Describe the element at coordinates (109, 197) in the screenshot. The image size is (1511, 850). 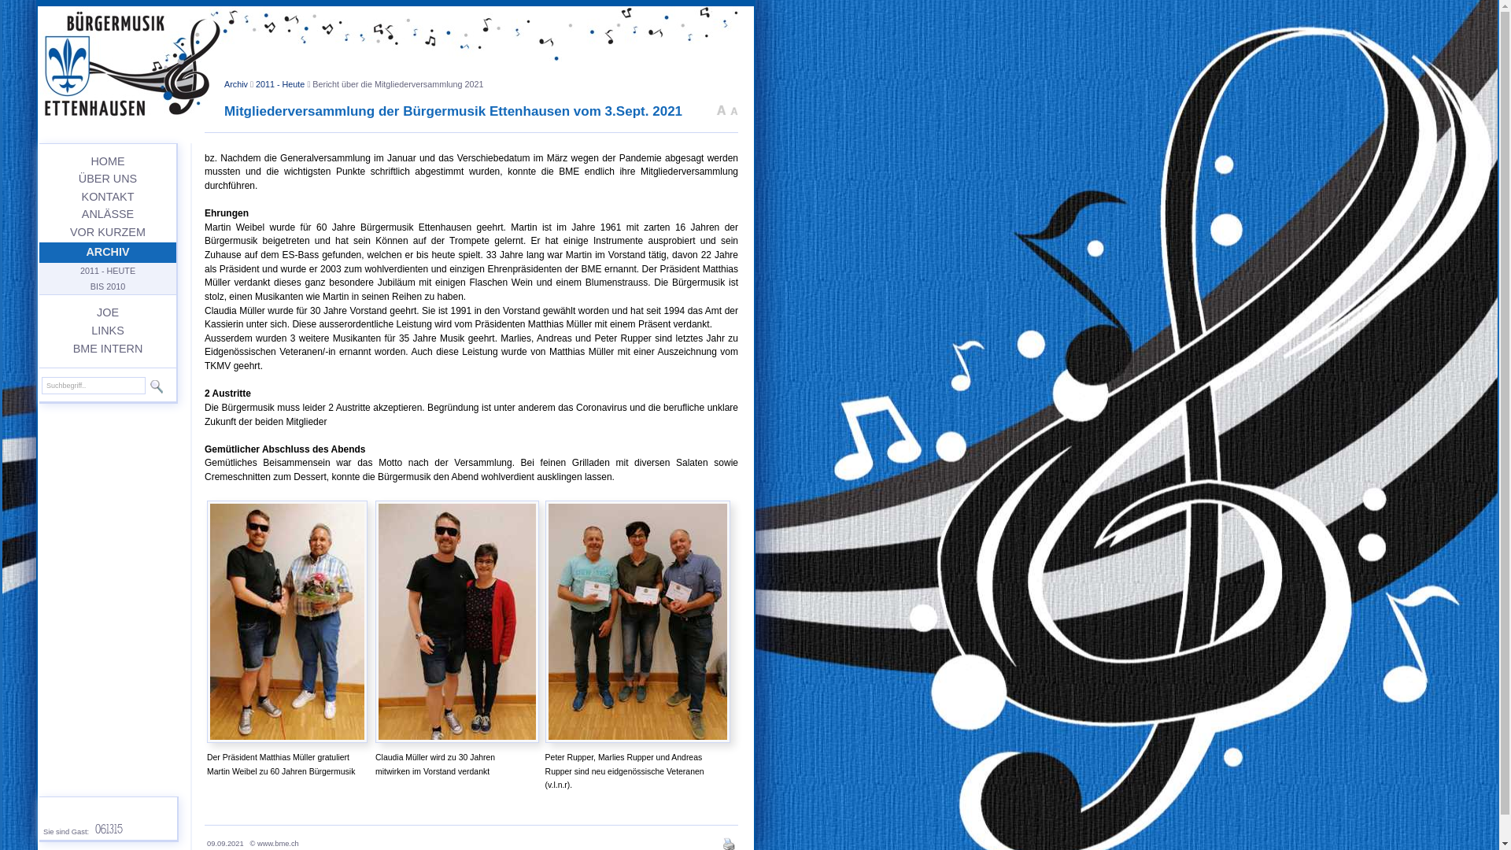
I see `KONTAKT` at that location.